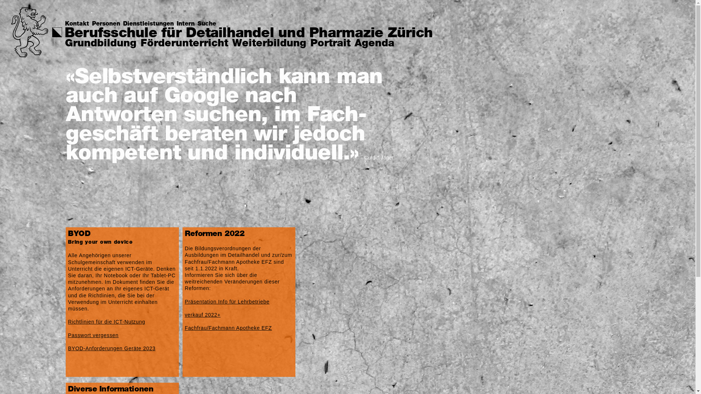 The image size is (701, 394). What do you see at coordinates (208, 24) in the screenshot?
I see `Suche` at bounding box center [208, 24].